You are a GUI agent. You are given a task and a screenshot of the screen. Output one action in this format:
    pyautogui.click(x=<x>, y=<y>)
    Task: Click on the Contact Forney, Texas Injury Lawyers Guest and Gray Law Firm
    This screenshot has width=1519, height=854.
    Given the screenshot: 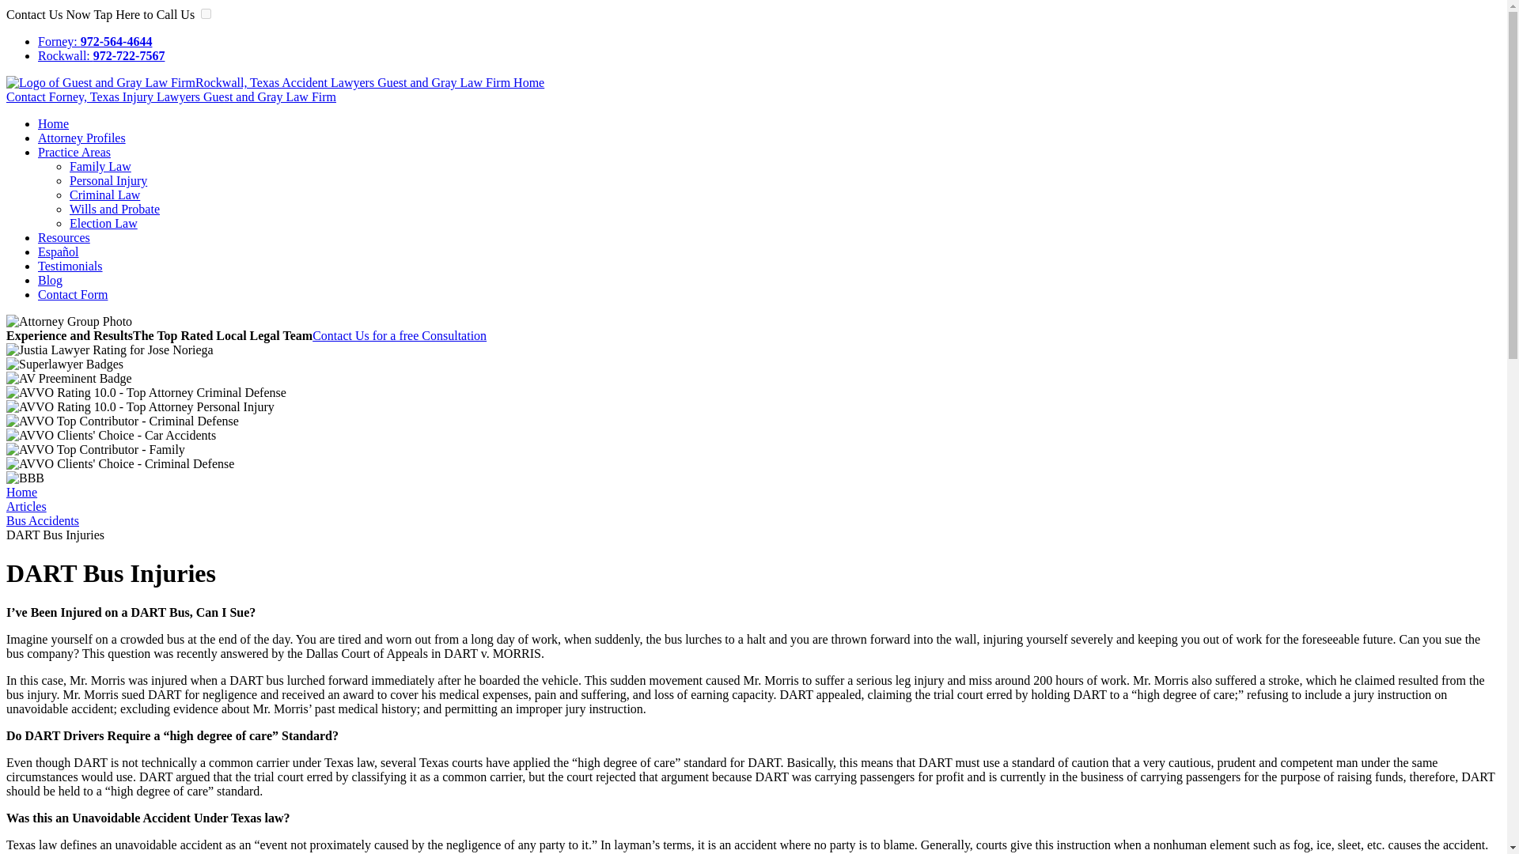 What is the action you would take?
    pyautogui.click(x=171, y=96)
    